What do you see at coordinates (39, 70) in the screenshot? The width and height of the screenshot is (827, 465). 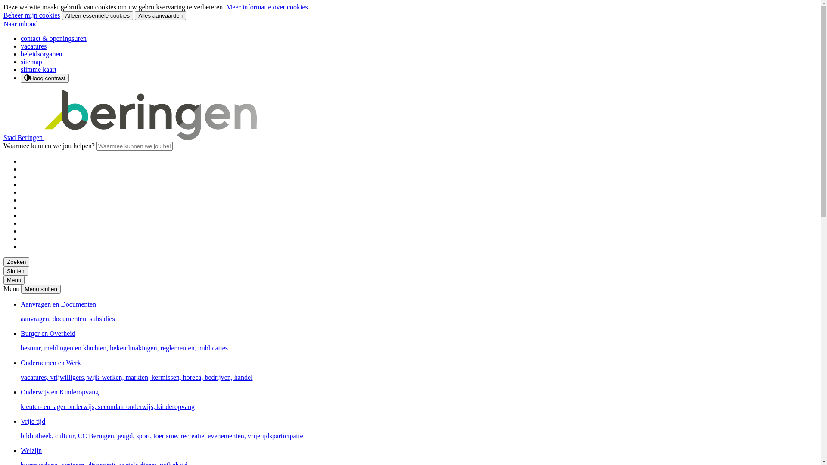 I see `slimme kaart` at bounding box center [39, 70].